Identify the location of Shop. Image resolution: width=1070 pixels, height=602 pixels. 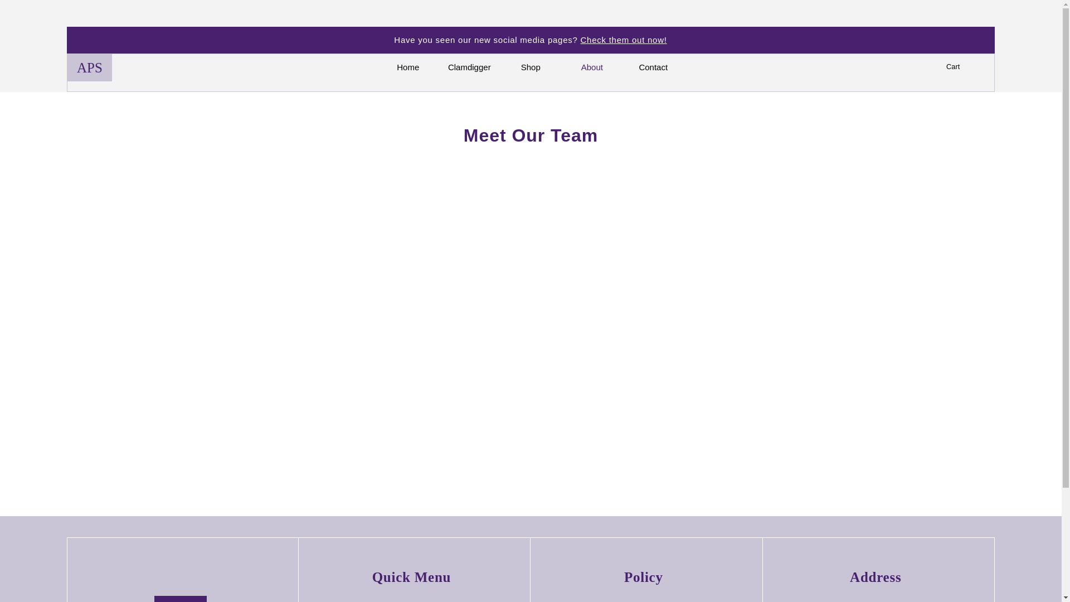
(530, 67).